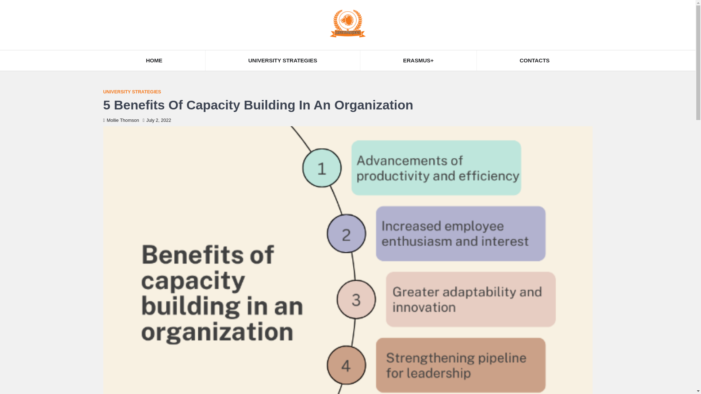 Image resolution: width=701 pixels, height=394 pixels. Describe the element at coordinates (283, 61) in the screenshot. I see `UNIVERSITY STRATEGIES` at that location.